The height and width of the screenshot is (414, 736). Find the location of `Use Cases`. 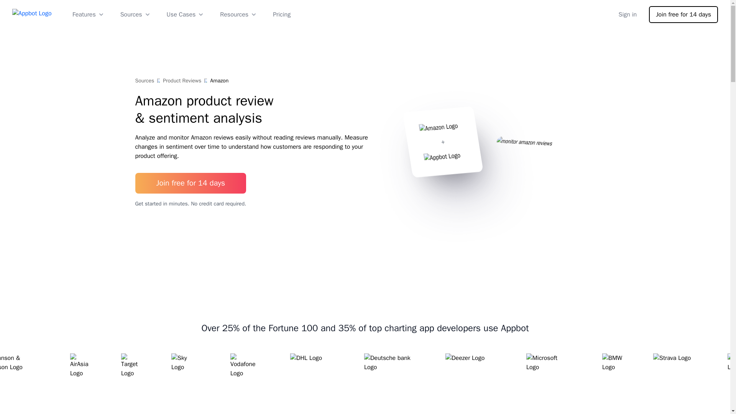

Use Cases is located at coordinates (186, 14).